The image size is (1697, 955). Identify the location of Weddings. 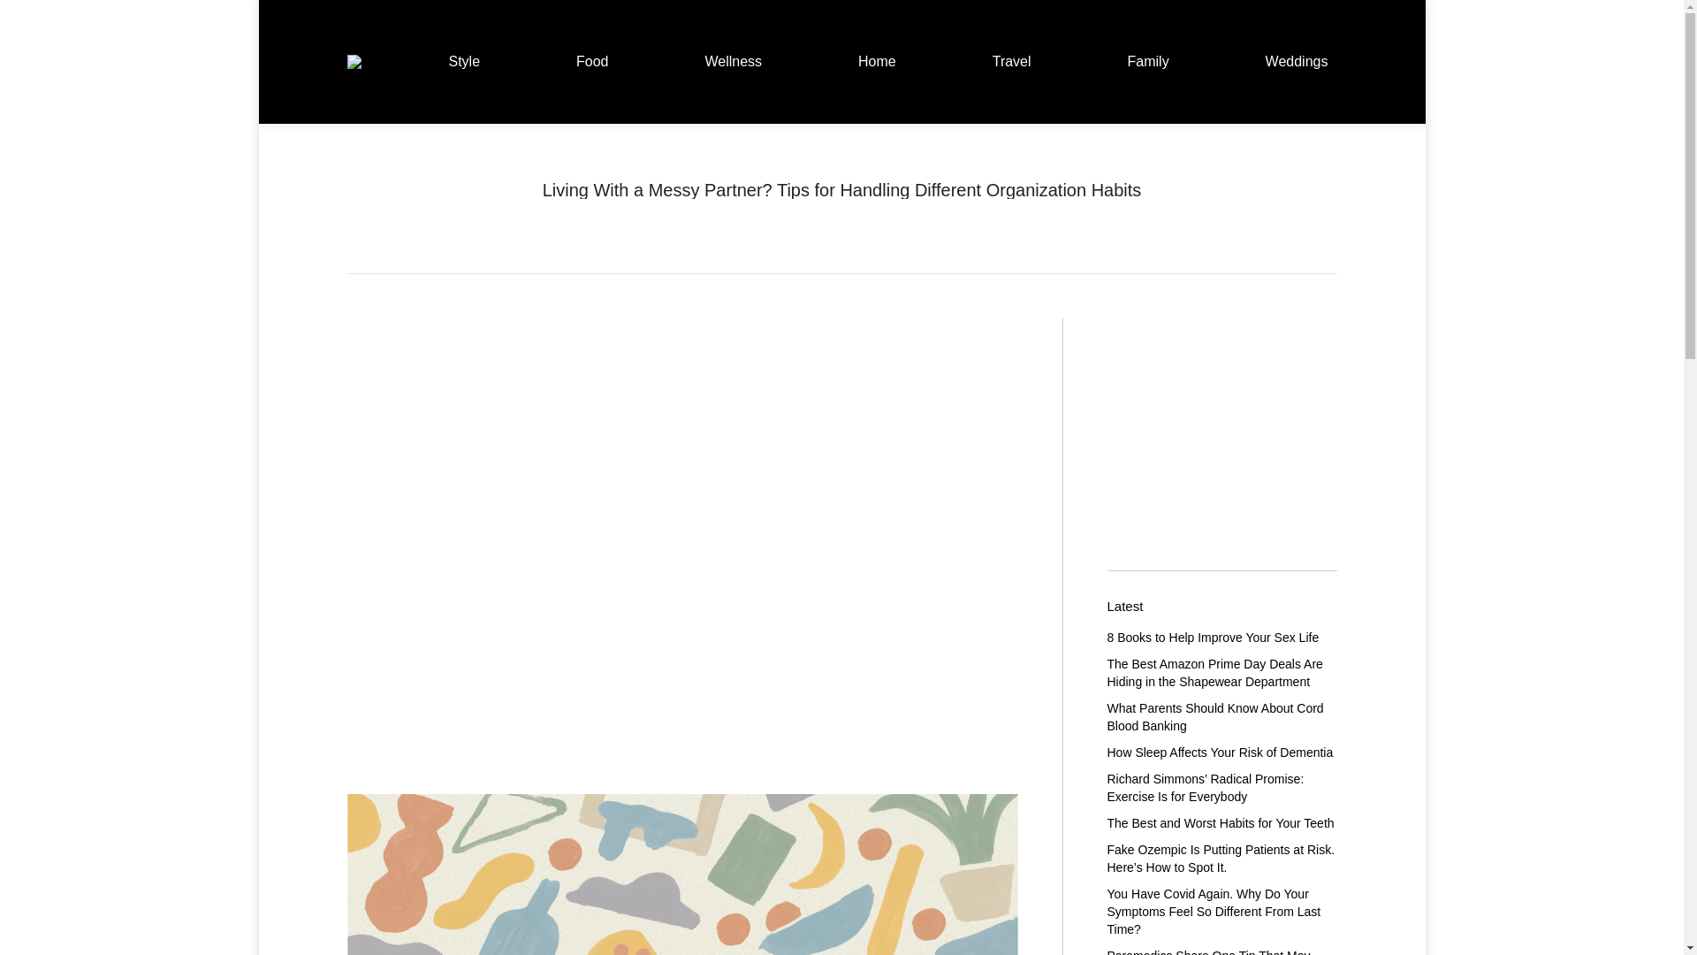
(1297, 62).